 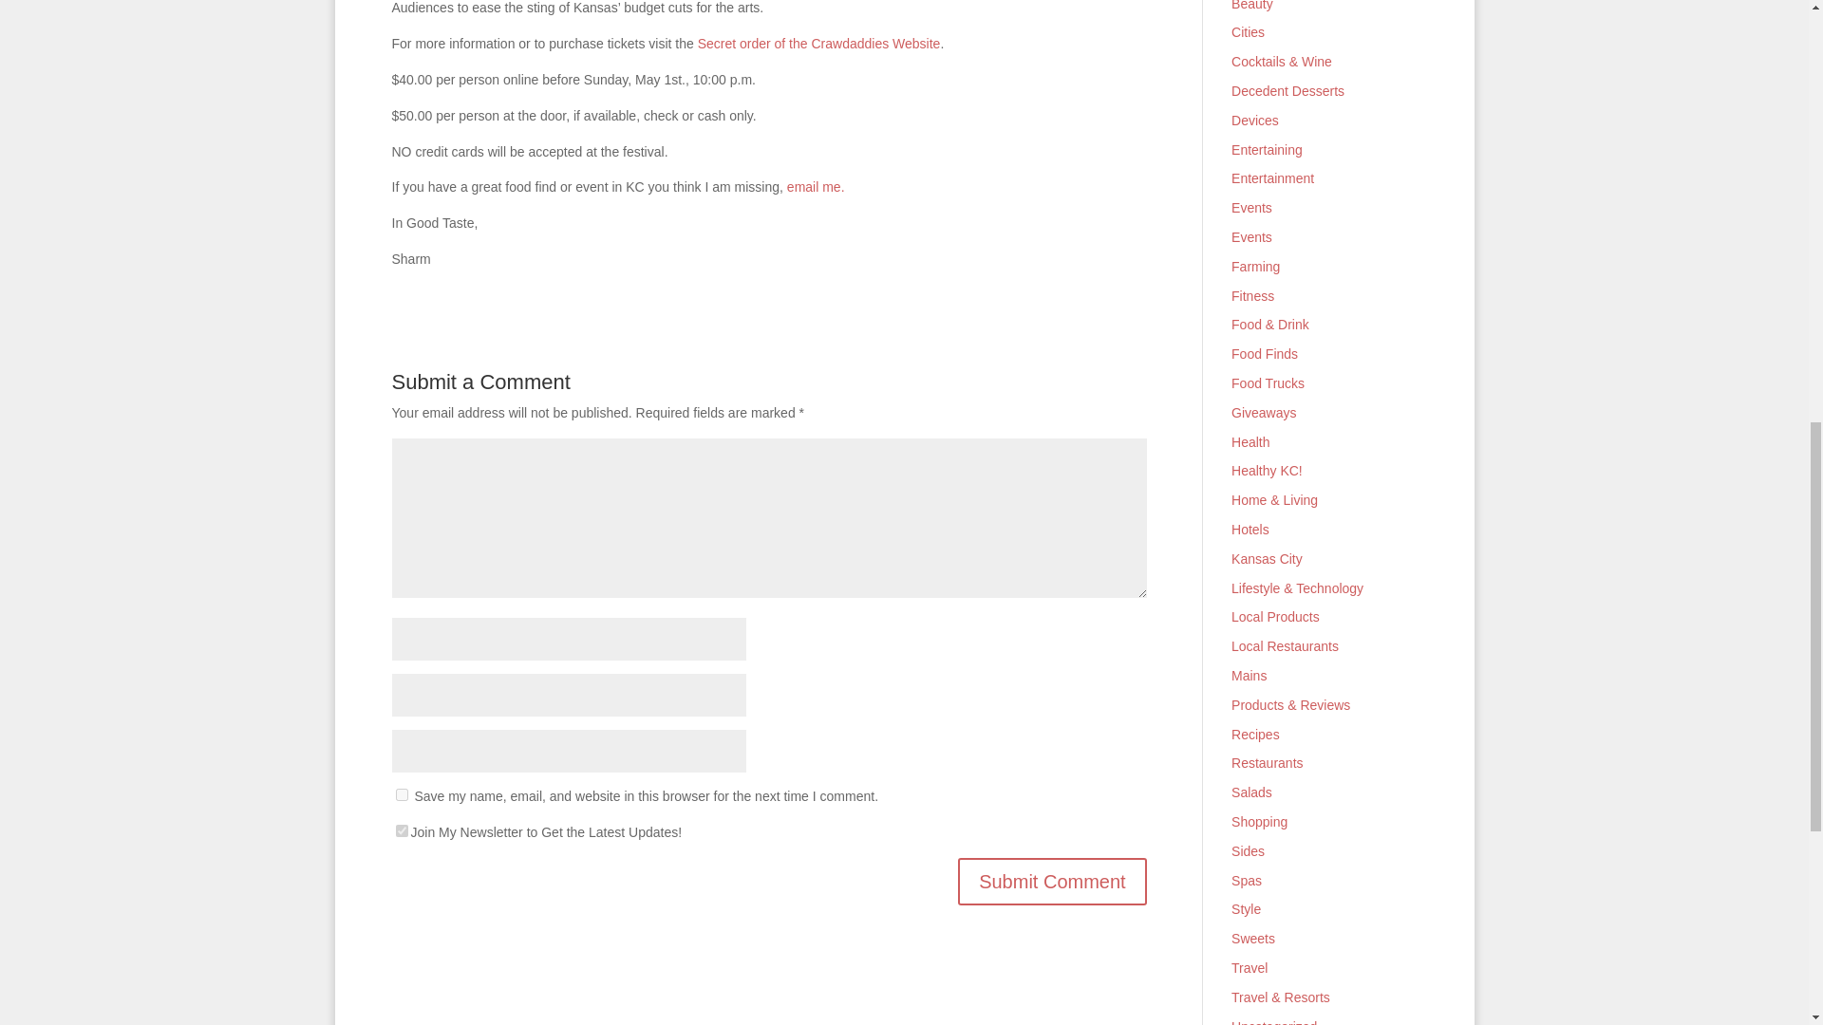 I want to click on Decedent Desserts, so click(x=1287, y=90).